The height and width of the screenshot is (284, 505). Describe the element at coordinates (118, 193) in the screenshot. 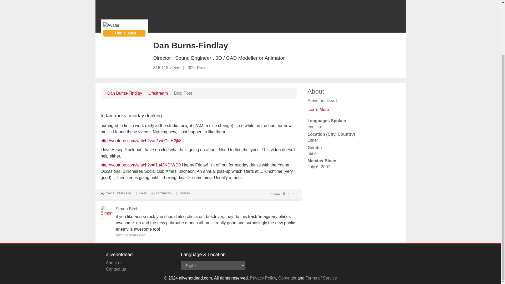

I see `over 16 years ago` at that location.